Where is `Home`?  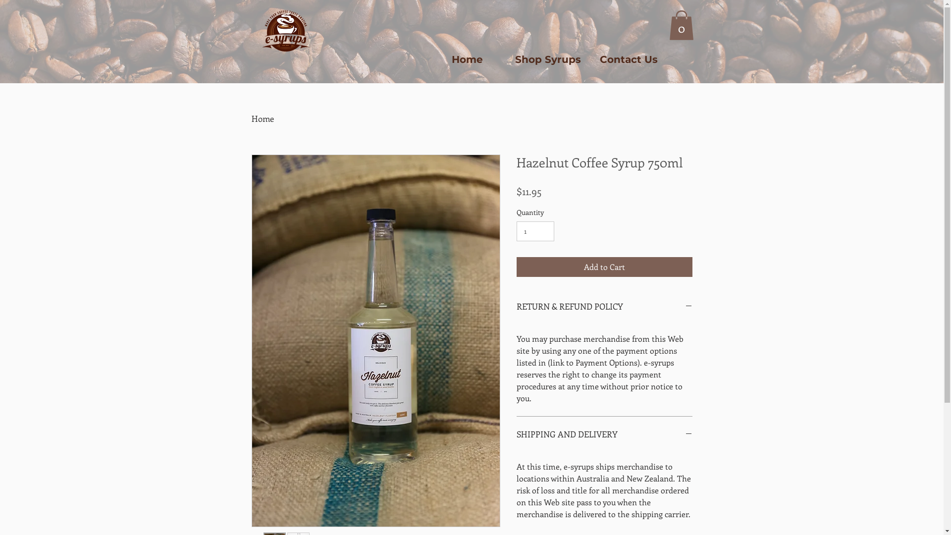 Home is located at coordinates (263, 118).